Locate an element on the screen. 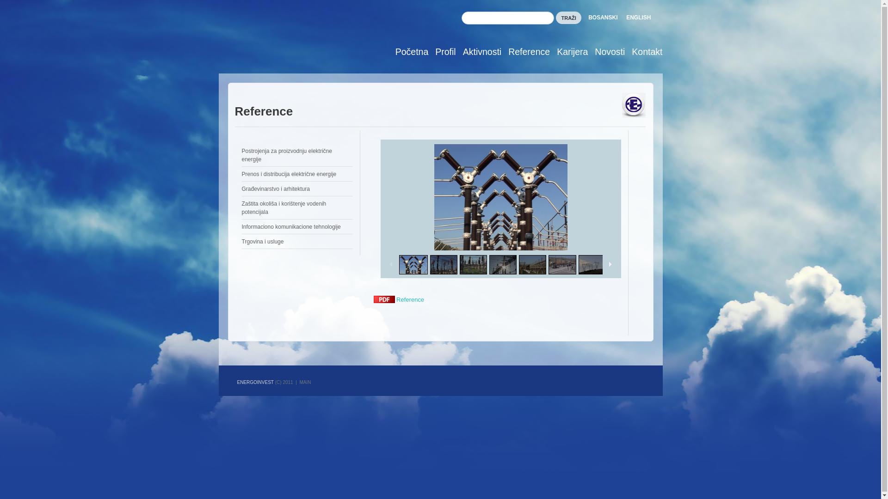  BOSANSKI is located at coordinates (603, 18).